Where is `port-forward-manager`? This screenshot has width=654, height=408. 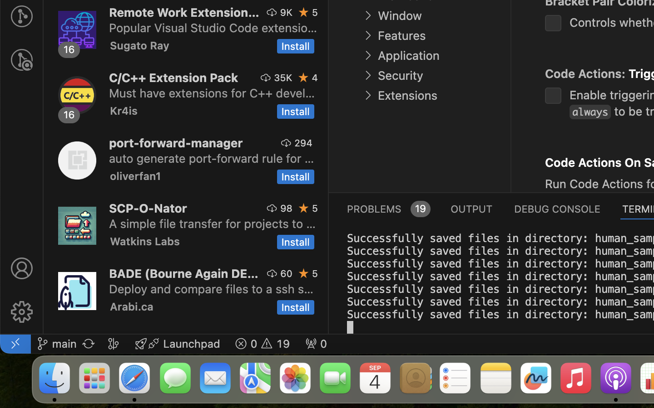
port-forward-manager is located at coordinates (176, 143).